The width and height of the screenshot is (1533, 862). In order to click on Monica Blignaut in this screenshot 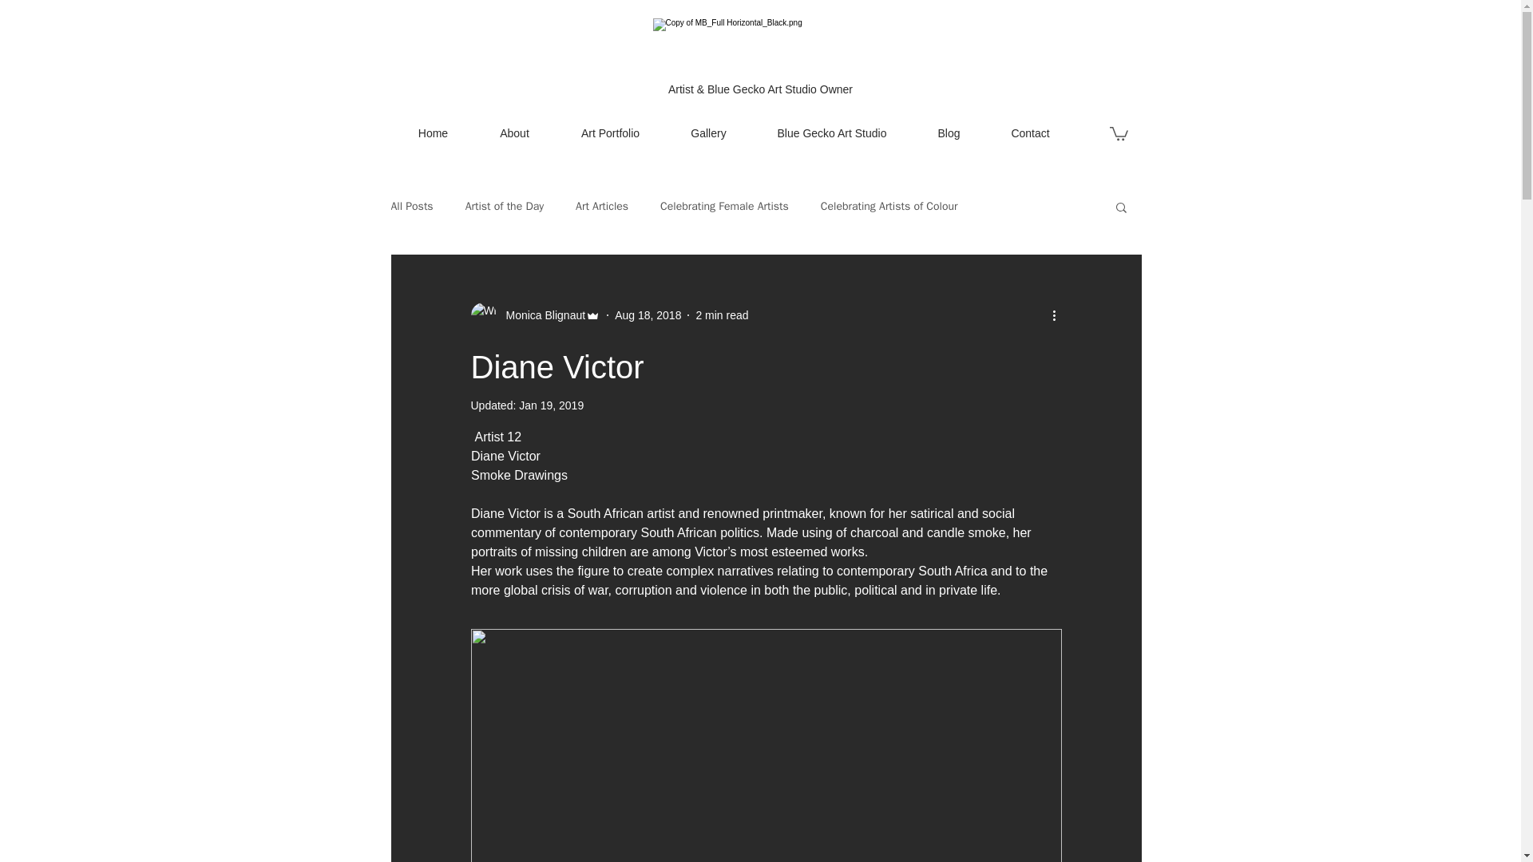, I will do `click(541, 315)`.